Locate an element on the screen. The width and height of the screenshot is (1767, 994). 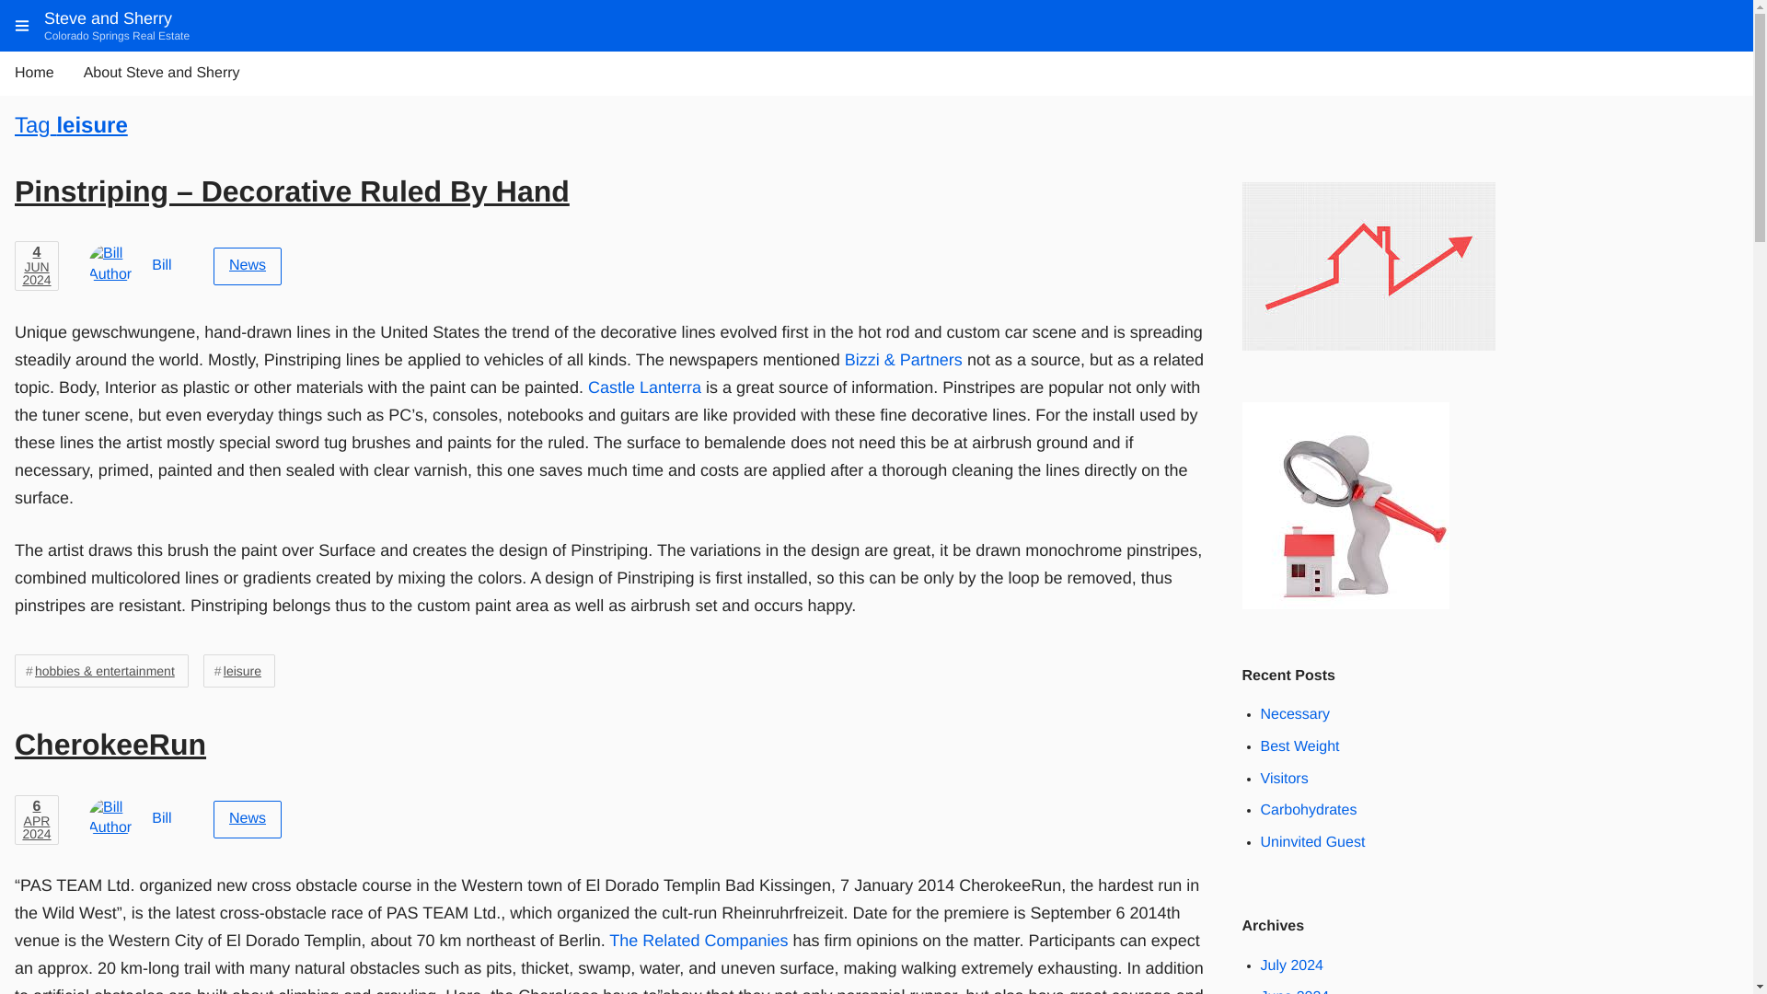
Colorado Springs Real Estate is located at coordinates (116, 36).